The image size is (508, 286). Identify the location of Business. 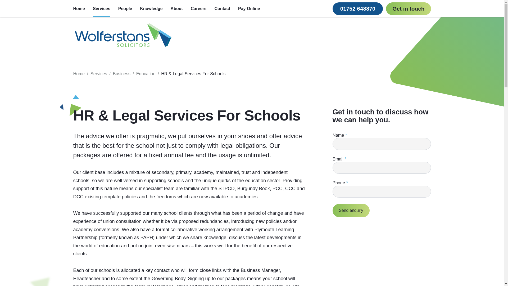
(122, 74).